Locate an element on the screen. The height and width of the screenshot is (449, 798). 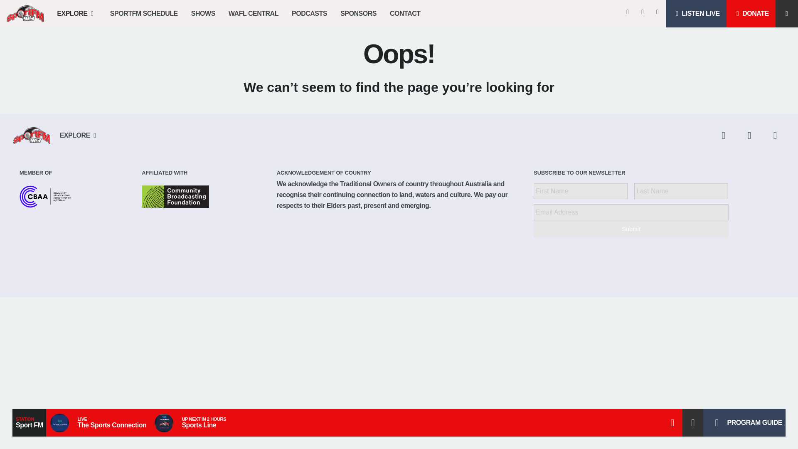
SHOWS is located at coordinates (203, 13).